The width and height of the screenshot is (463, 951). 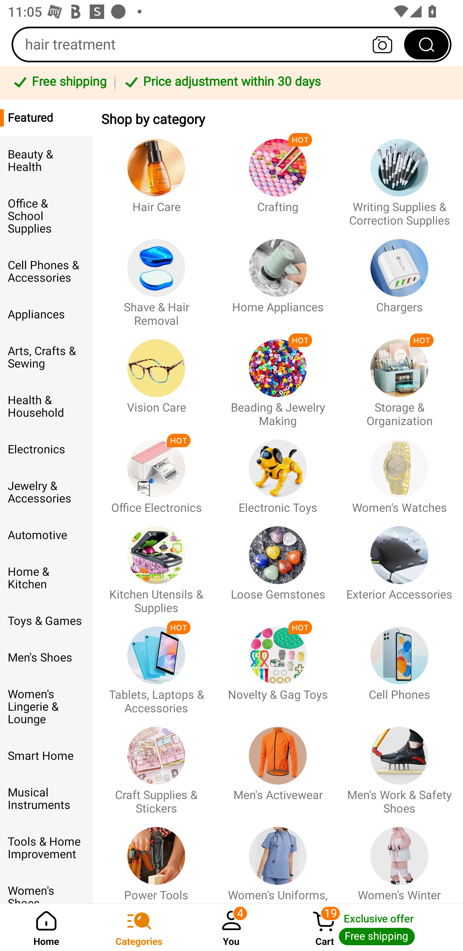 What do you see at coordinates (46, 707) in the screenshot?
I see `Women's Lingerie & Lounge` at bounding box center [46, 707].